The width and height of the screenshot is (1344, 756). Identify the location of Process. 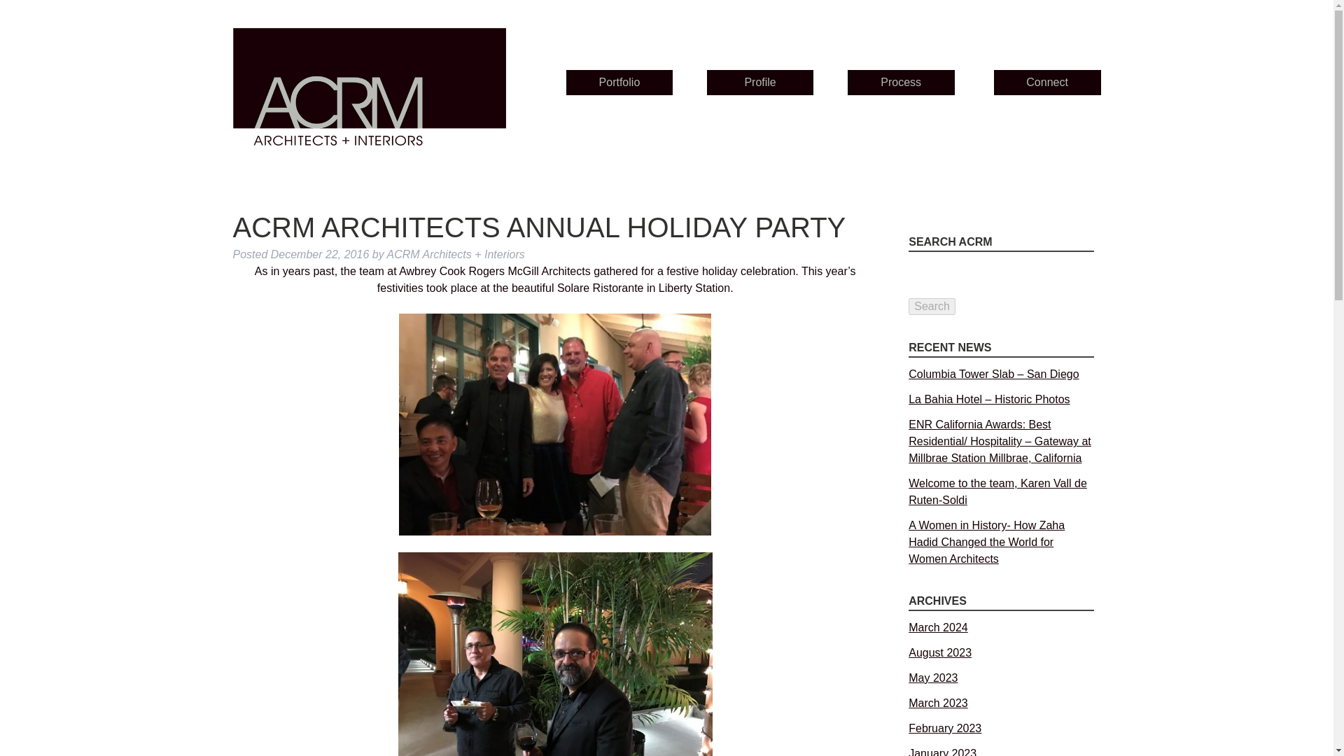
(901, 83).